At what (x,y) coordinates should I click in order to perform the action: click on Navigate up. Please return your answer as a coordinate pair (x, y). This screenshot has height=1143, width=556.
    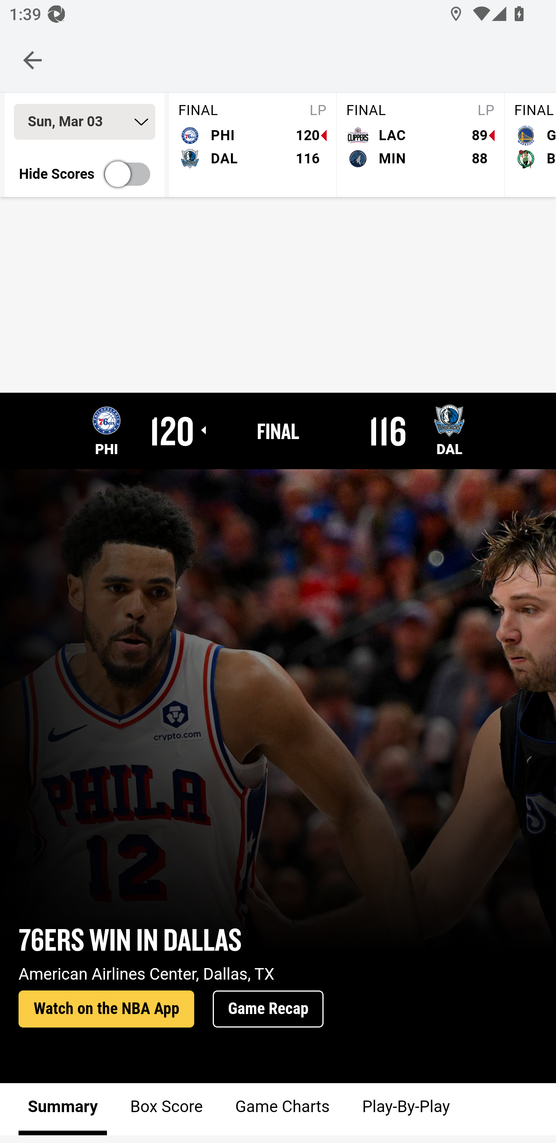
    Looking at the image, I should click on (32, 60).